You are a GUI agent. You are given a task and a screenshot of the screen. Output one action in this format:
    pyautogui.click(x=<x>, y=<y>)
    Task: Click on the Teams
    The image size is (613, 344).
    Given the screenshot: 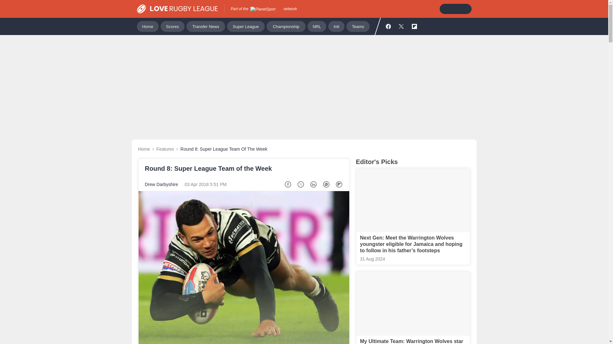 What is the action you would take?
    pyautogui.click(x=358, y=26)
    